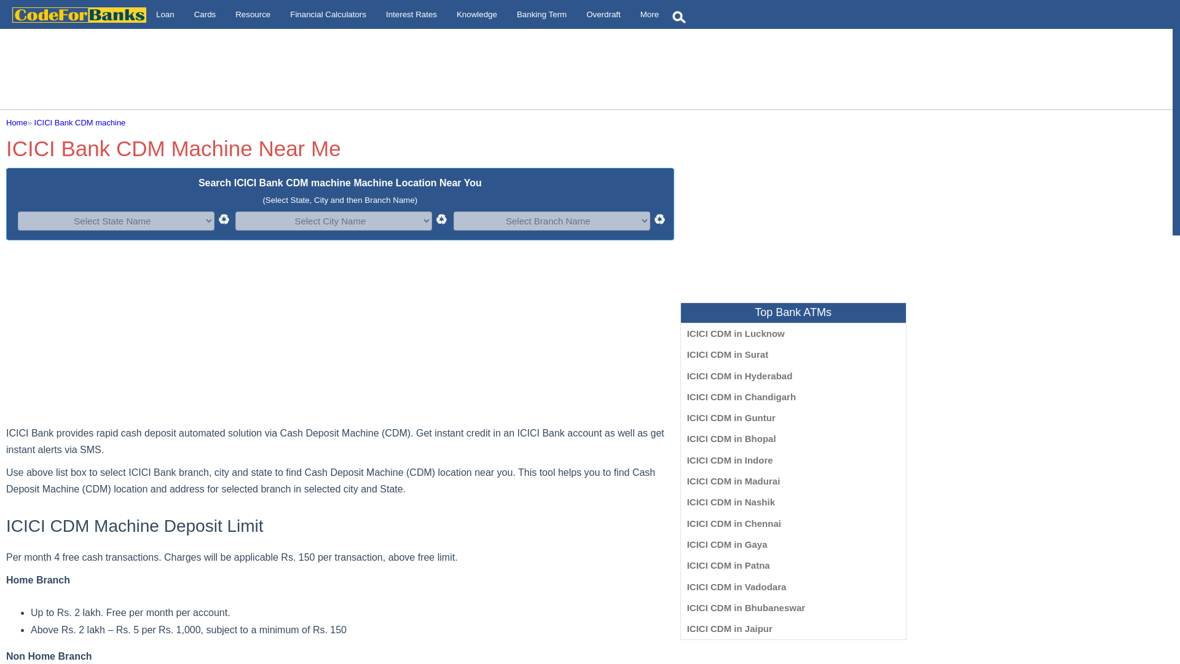 The height and width of the screenshot is (664, 1180). What do you see at coordinates (741, 397) in the screenshot?
I see `ICICI CDM in Chandigarh` at bounding box center [741, 397].